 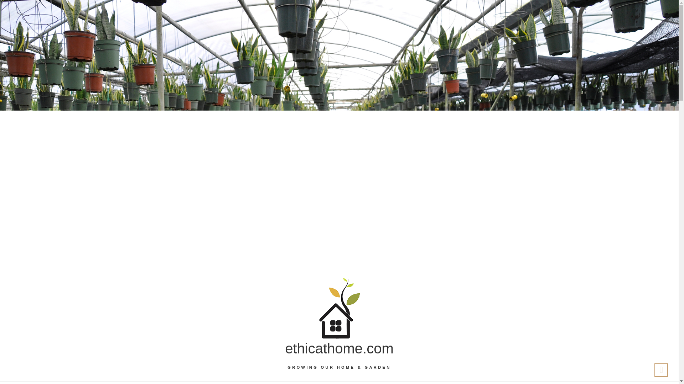 I want to click on GARDEN, so click(x=270, y=383).